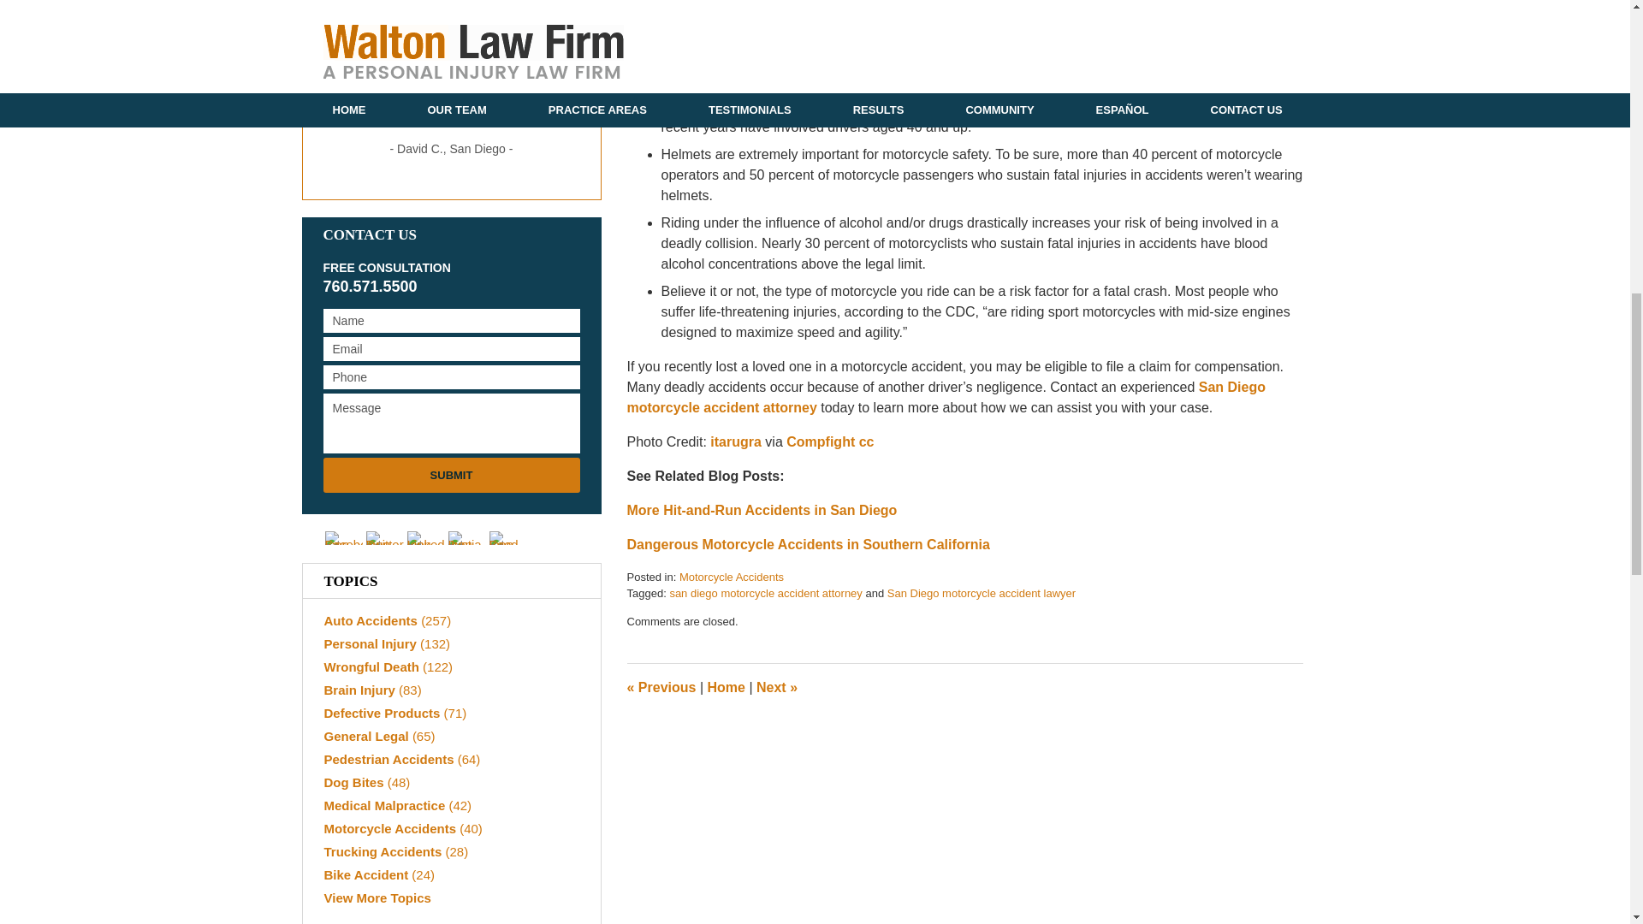  I want to click on Firefighter Suffers Burn Injuries in Roof Collapse, so click(776, 687).